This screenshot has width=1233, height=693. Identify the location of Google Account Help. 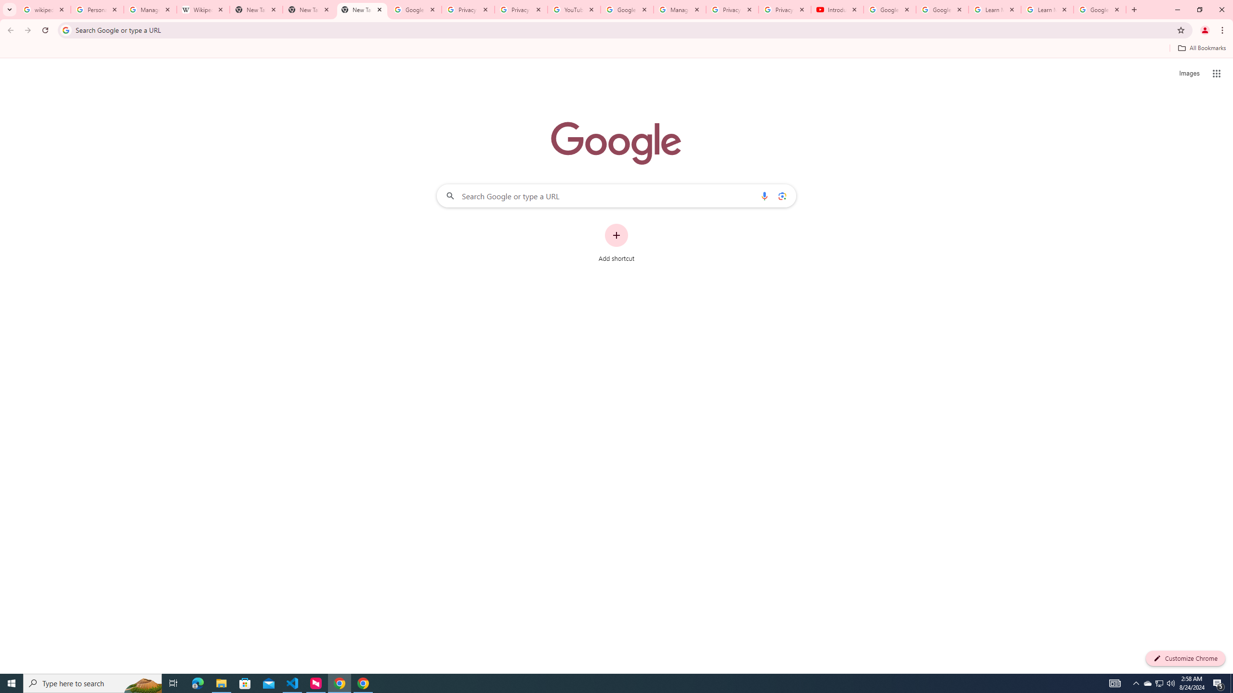
(889, 10).